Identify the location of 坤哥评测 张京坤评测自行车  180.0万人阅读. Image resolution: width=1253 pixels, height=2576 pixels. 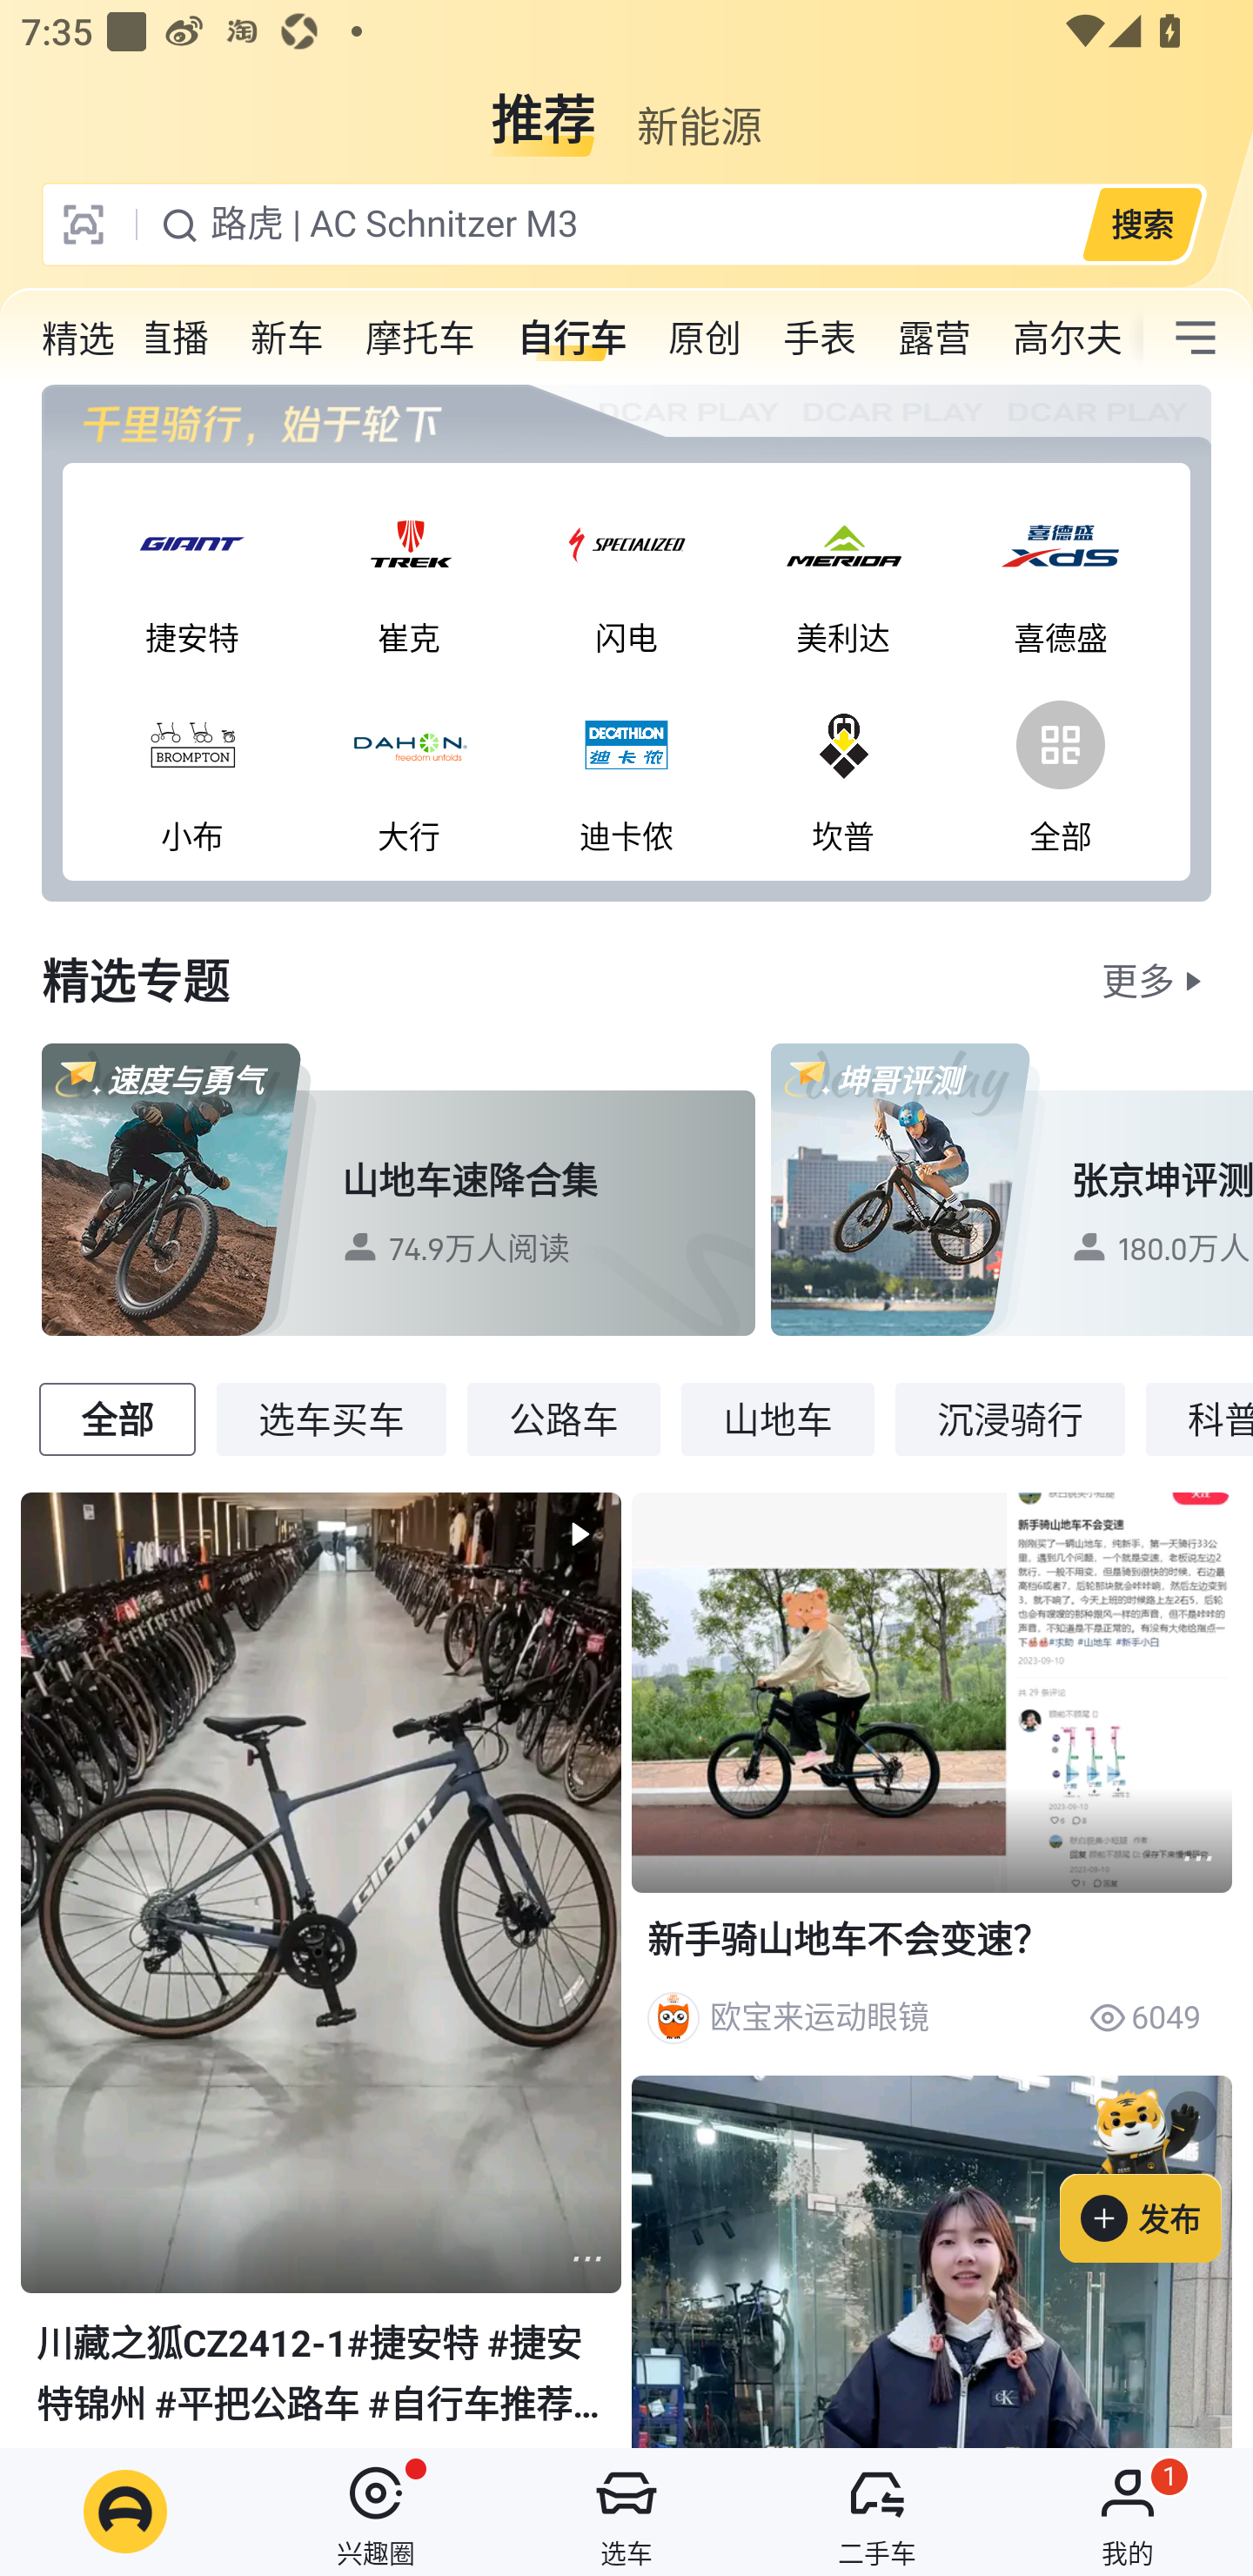
(1011, 1190).